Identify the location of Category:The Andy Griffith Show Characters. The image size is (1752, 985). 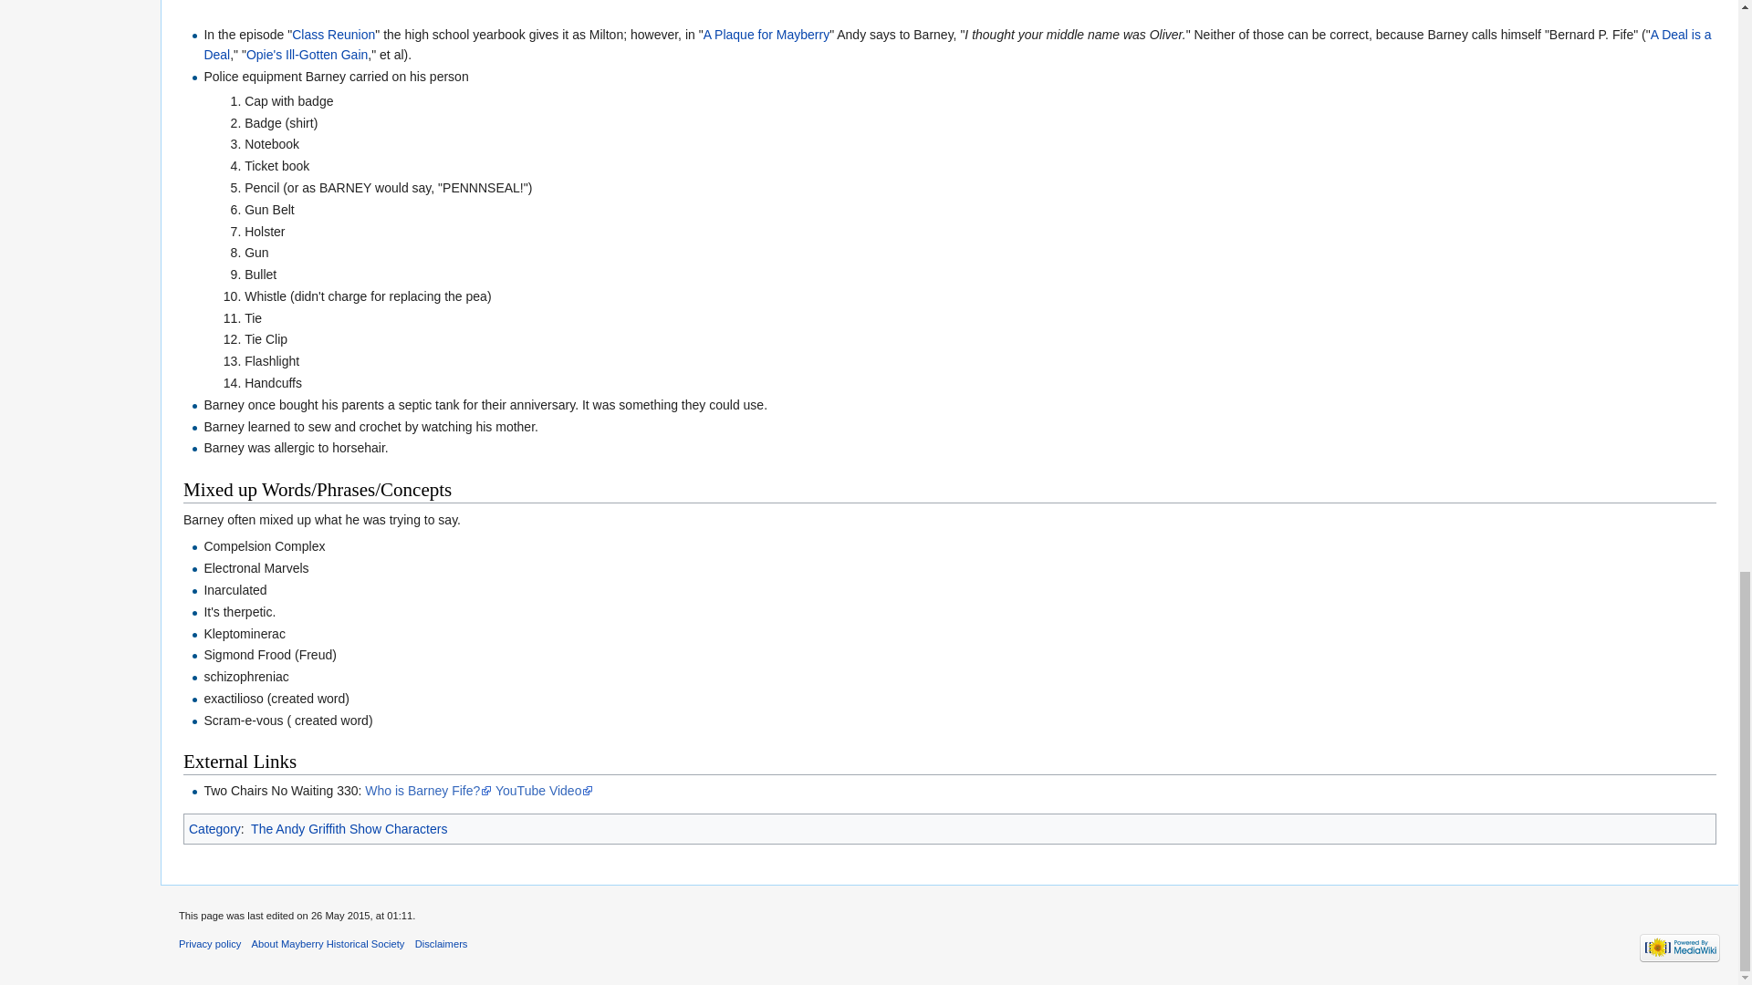
(349, 828).